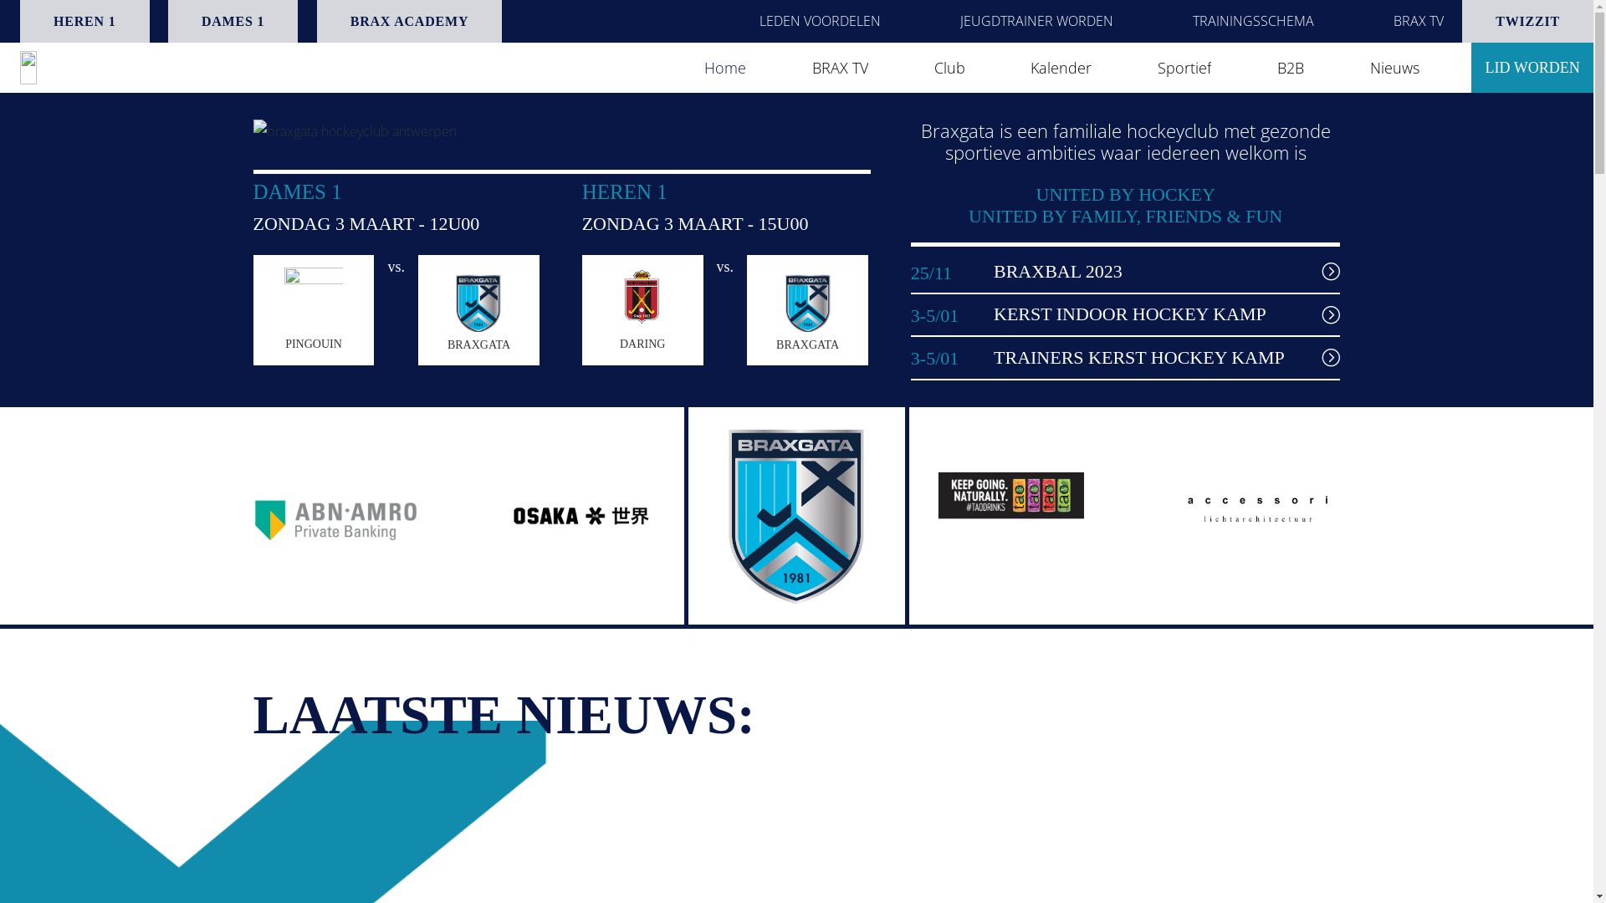 This screenshot has height=903, width=1606. Describe the element at coordinates (1061, 68) in the screenshot. I see `Kalender` at that location.